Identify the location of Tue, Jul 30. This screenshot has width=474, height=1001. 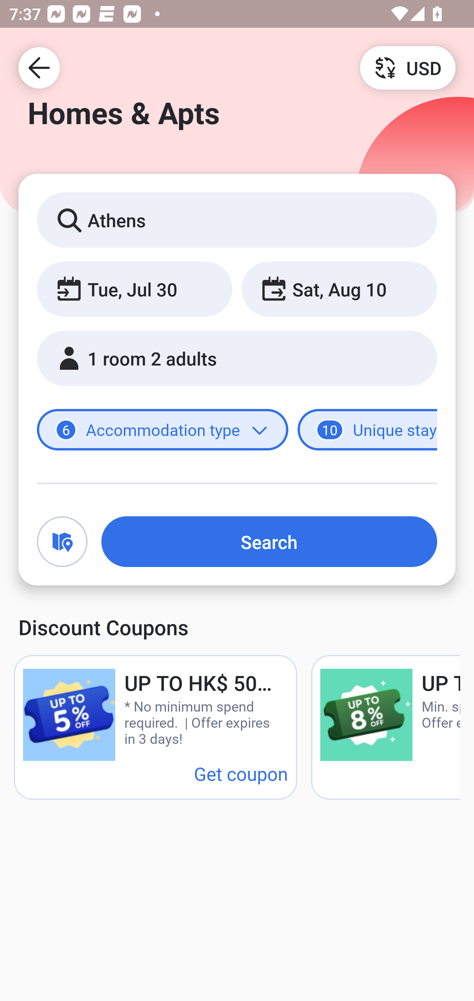
(134, 288).